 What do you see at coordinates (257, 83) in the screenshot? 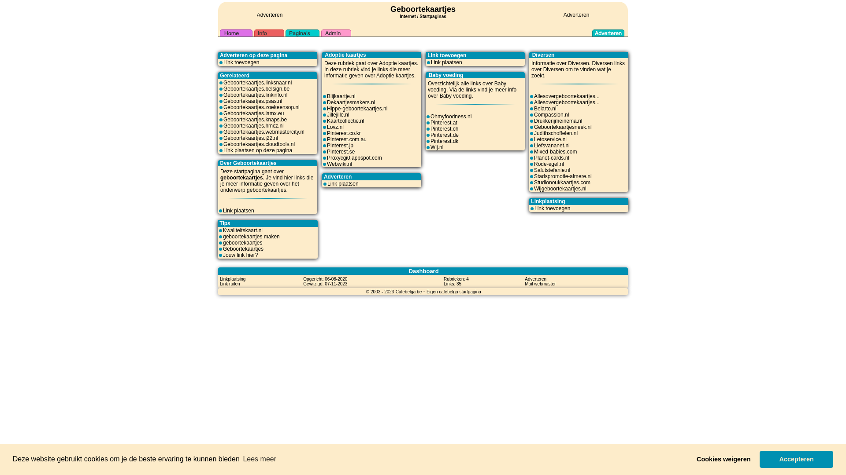
I see `Geboortekaartjes.linksnaar.nl` at bounding box center [257, 83].